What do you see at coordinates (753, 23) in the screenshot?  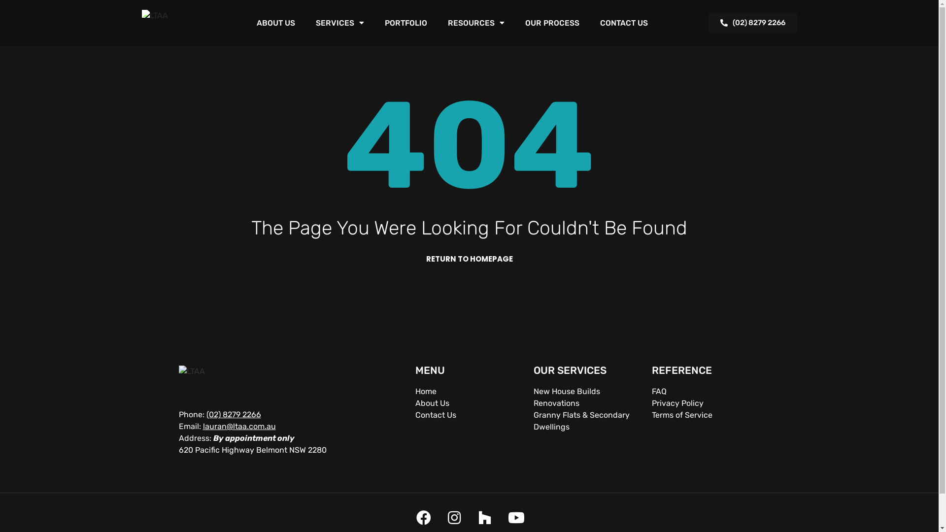 I see `(02) 8279 2266` at bounding box center [753, 23].